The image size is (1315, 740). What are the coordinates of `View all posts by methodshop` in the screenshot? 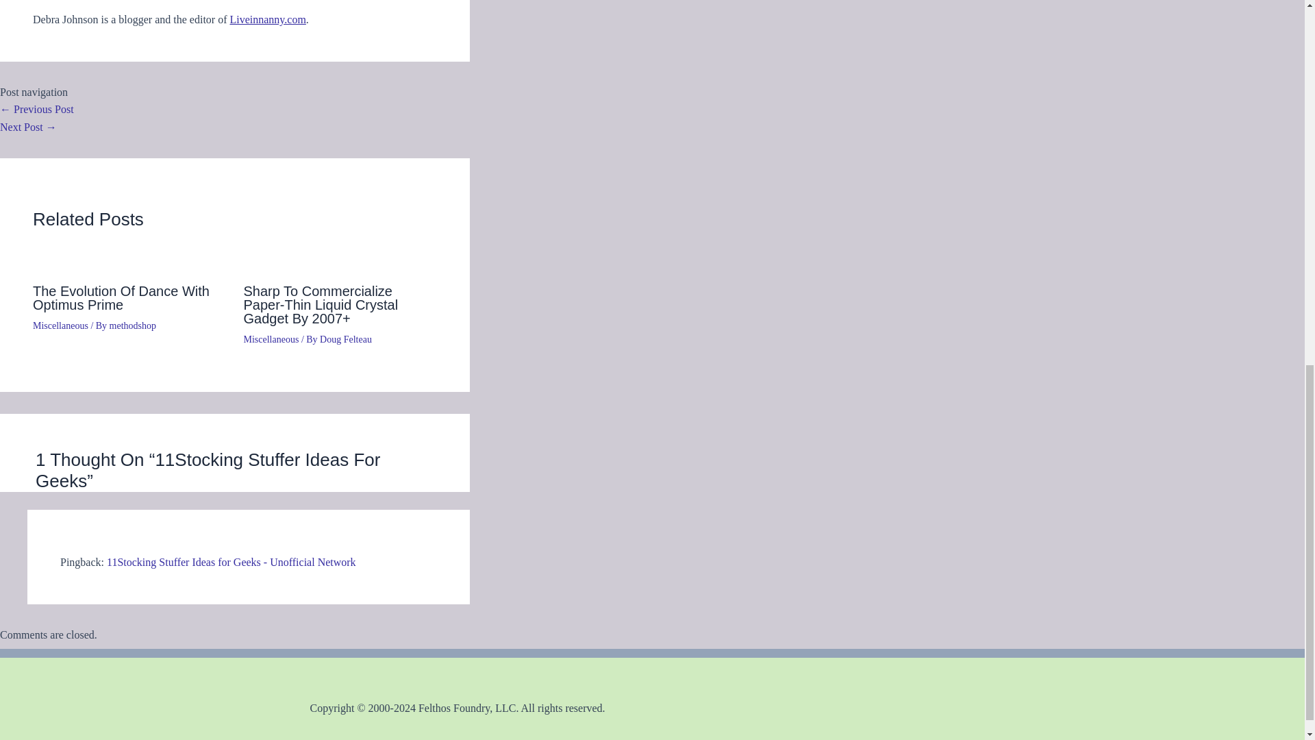 It's located at (133, 325).